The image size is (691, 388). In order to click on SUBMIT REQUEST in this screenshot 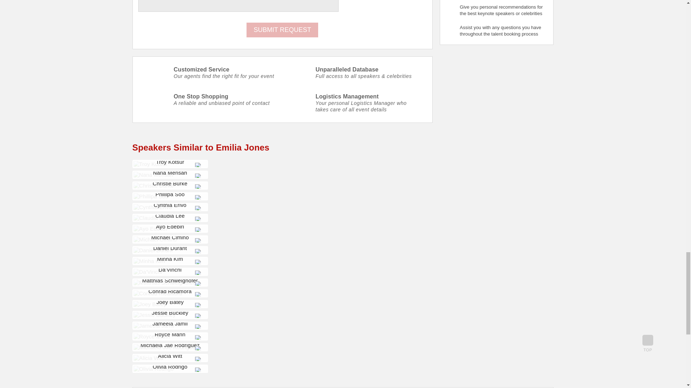, I will do `click(283, 29)`.